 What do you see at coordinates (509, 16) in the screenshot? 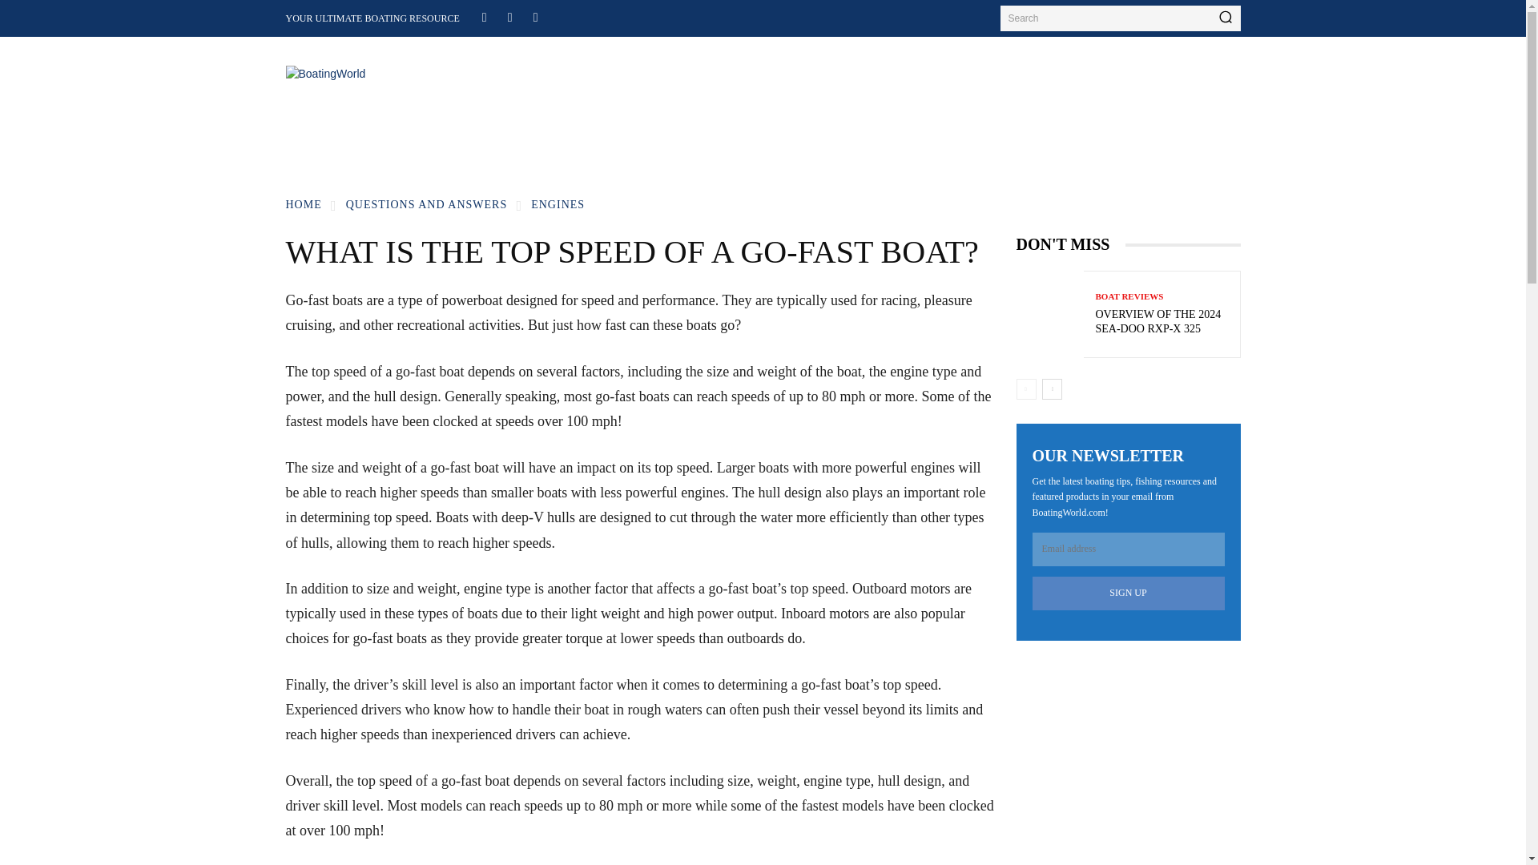
I see `Instagram` at bounding box center [509, 16].